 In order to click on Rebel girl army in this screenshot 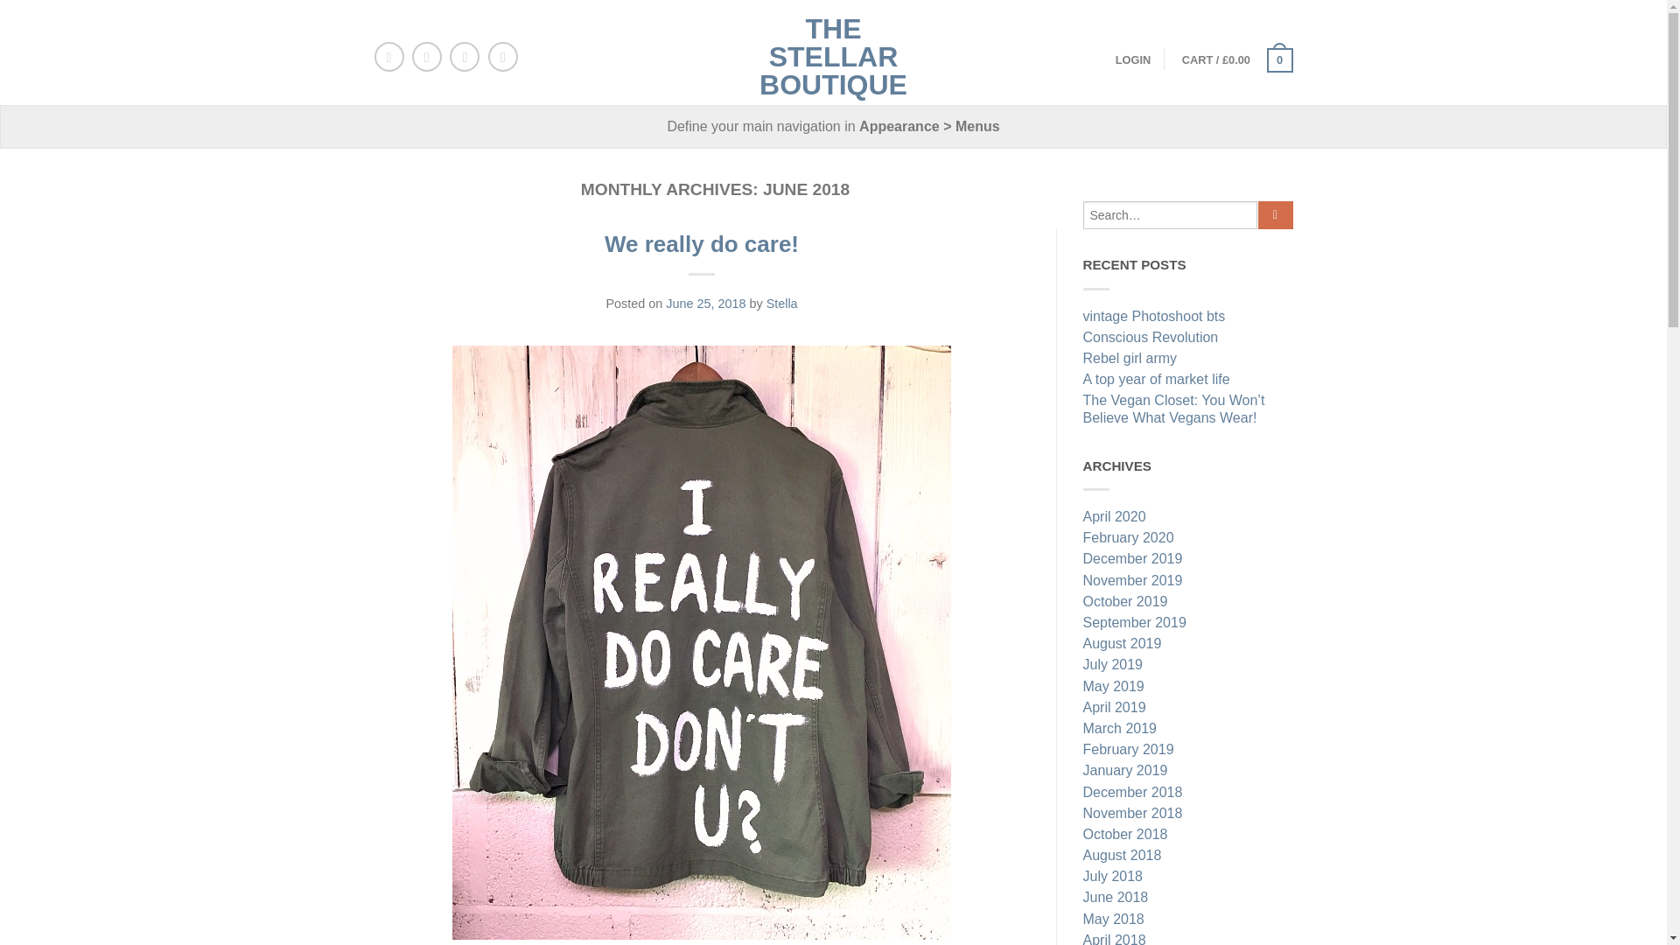, I will do `click(1188, 360)`.